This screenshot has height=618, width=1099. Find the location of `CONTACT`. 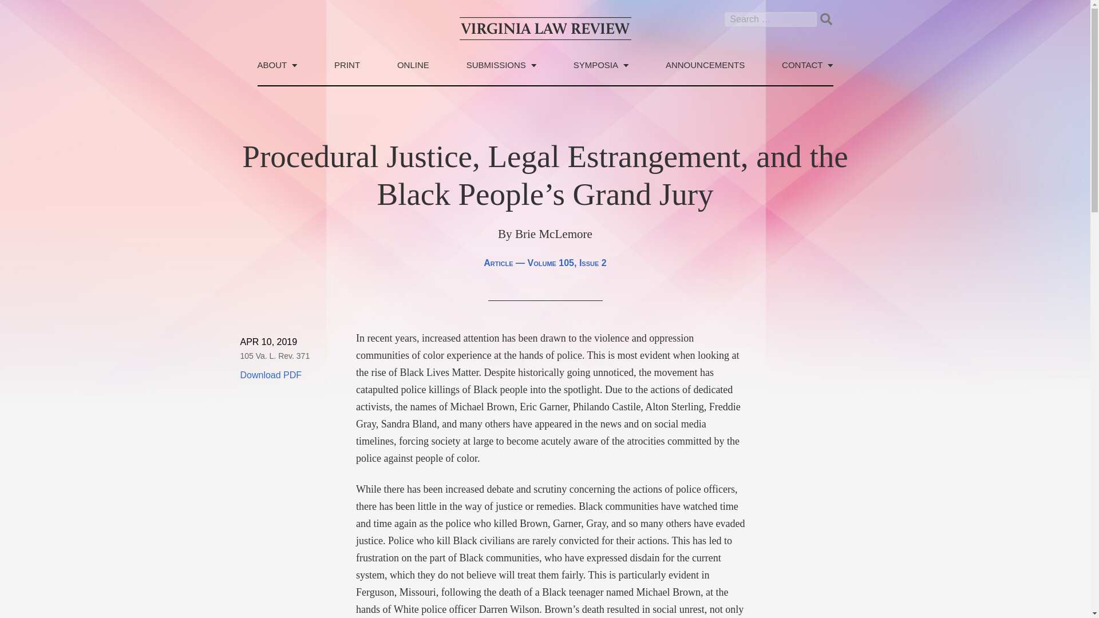

CONTACT is located at coordinates (807, 72).